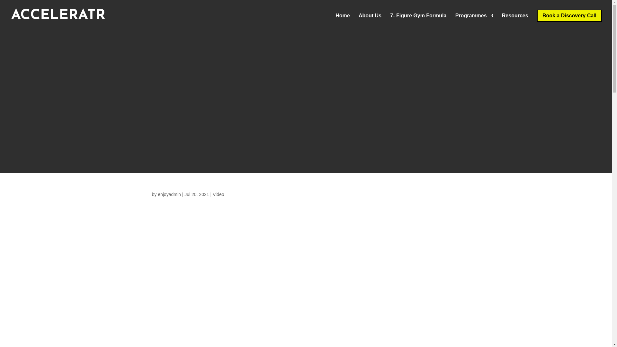 The width and height of the screenshot is (617, 347). What do you see at coordinates (569, 16) in the screenshot?
I see `Book a Discovery Call` at bounding box center [569, 16].